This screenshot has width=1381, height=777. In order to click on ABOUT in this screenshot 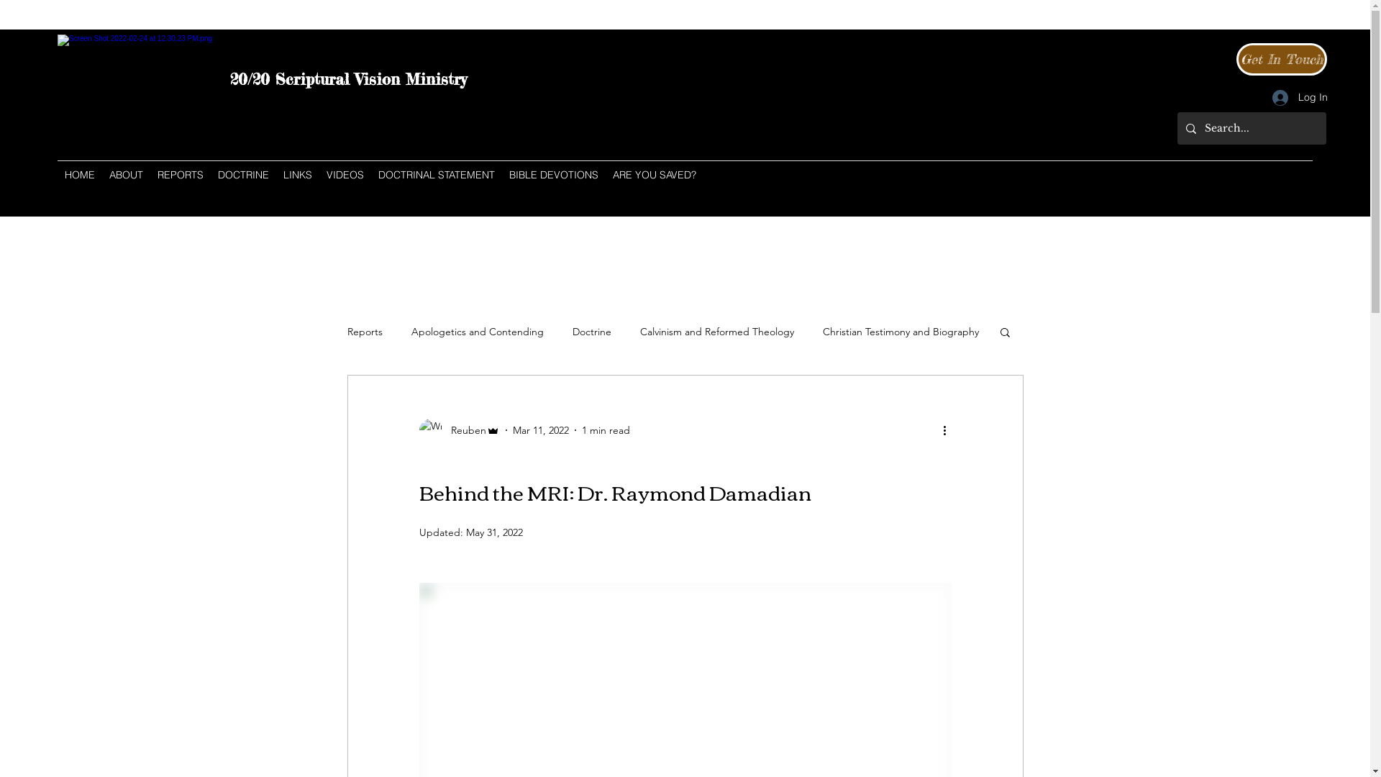, I will do `click(127, 175)`.